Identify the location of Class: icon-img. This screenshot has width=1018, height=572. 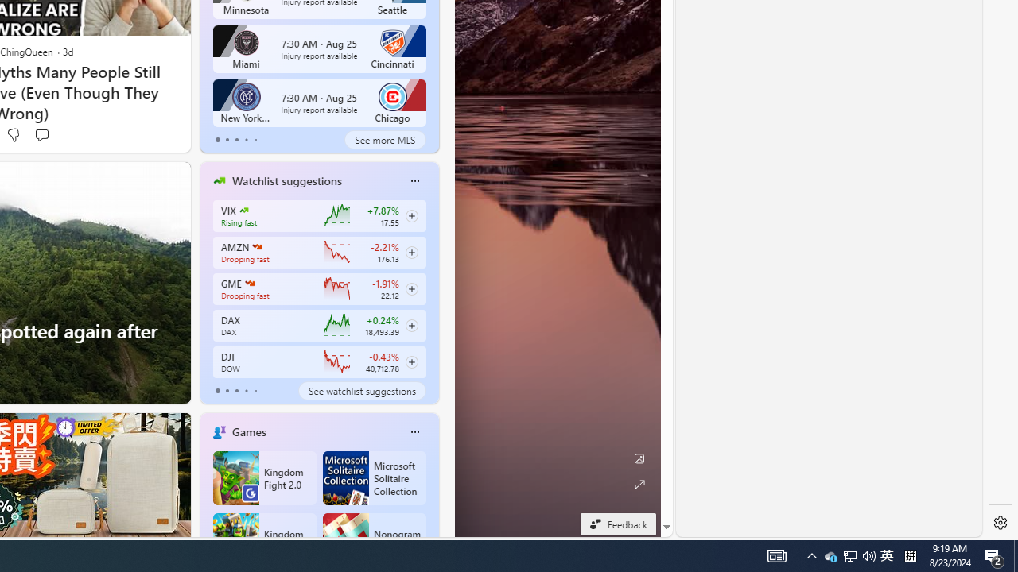
(414, 432).